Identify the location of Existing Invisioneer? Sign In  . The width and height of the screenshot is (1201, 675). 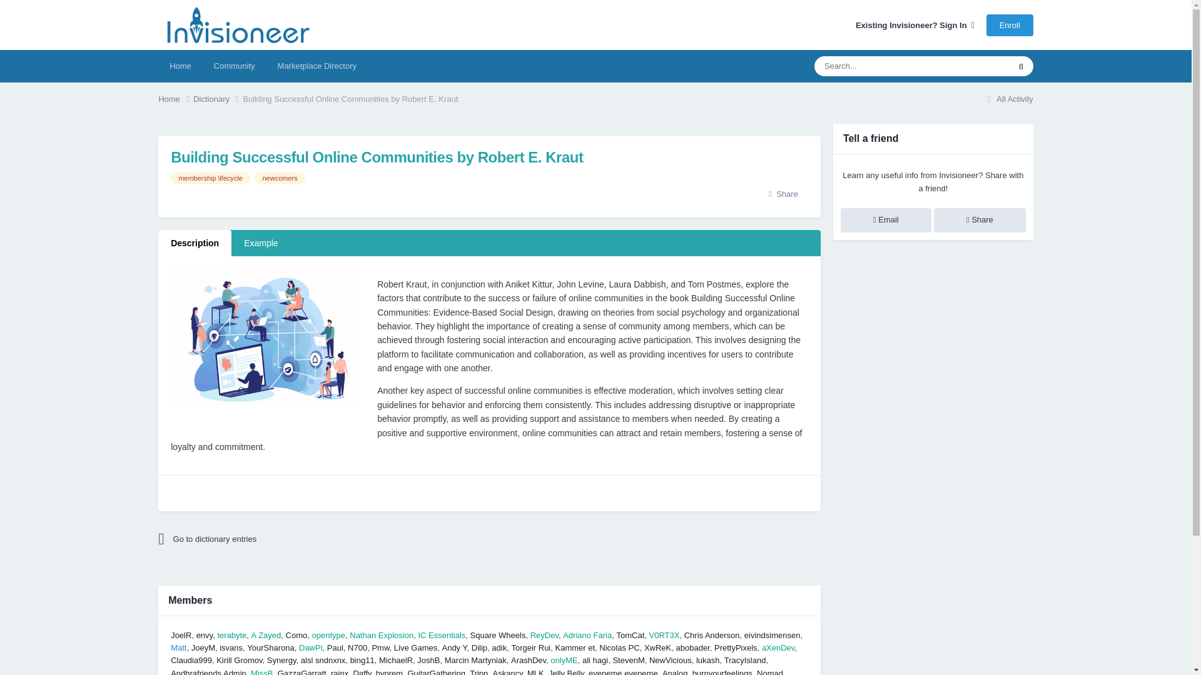
(915, 25).